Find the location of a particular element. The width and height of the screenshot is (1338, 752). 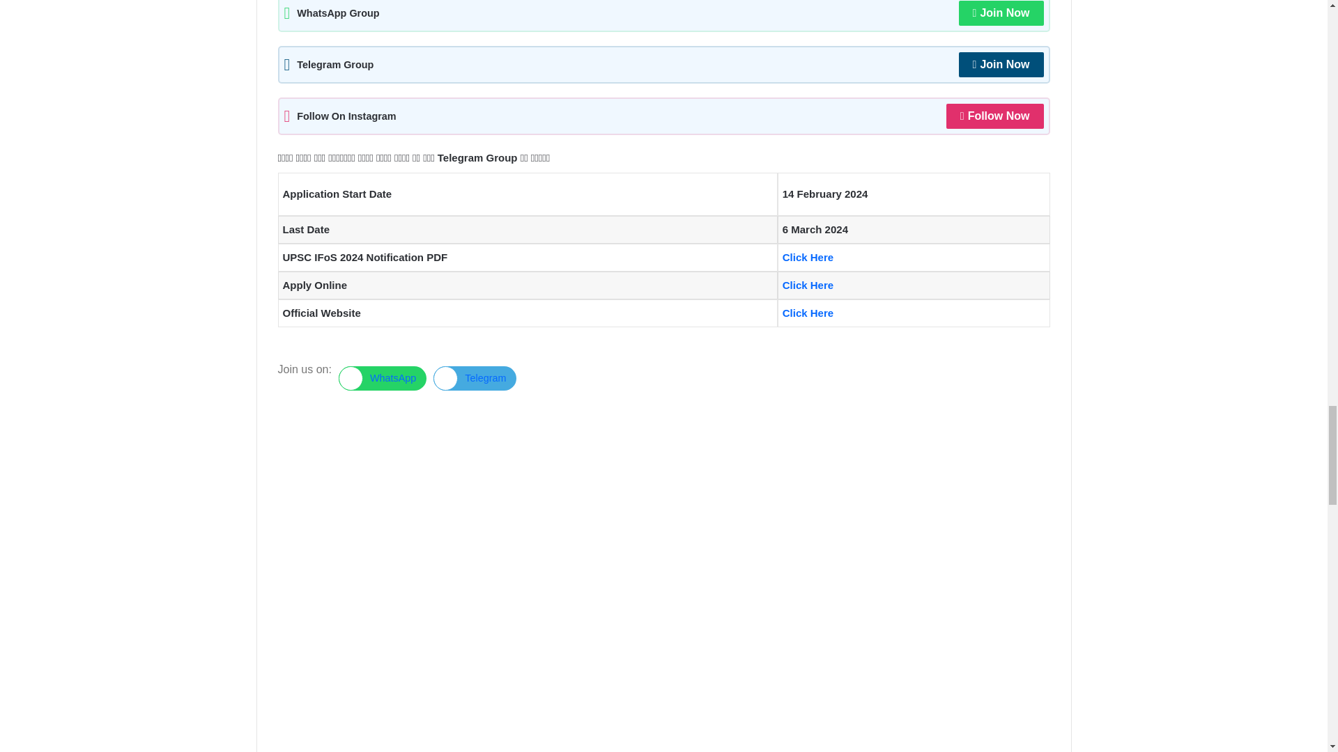

Join Now is located at coordinates (1001, 64).